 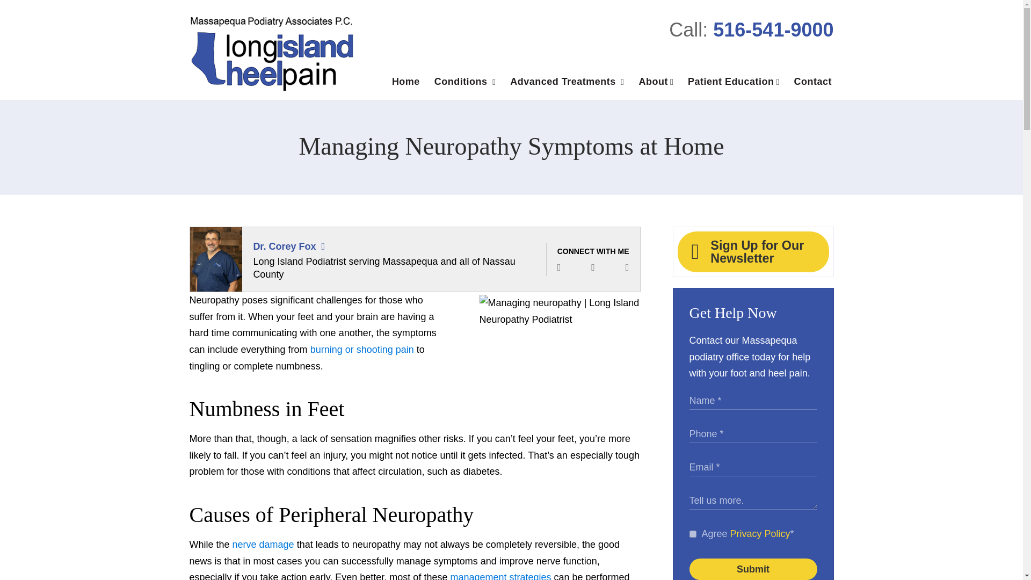 What do you see at coordinates (284, 246) in the screenshot?
I see `Dr. Corey Fox` at bounding box center [284, 246].